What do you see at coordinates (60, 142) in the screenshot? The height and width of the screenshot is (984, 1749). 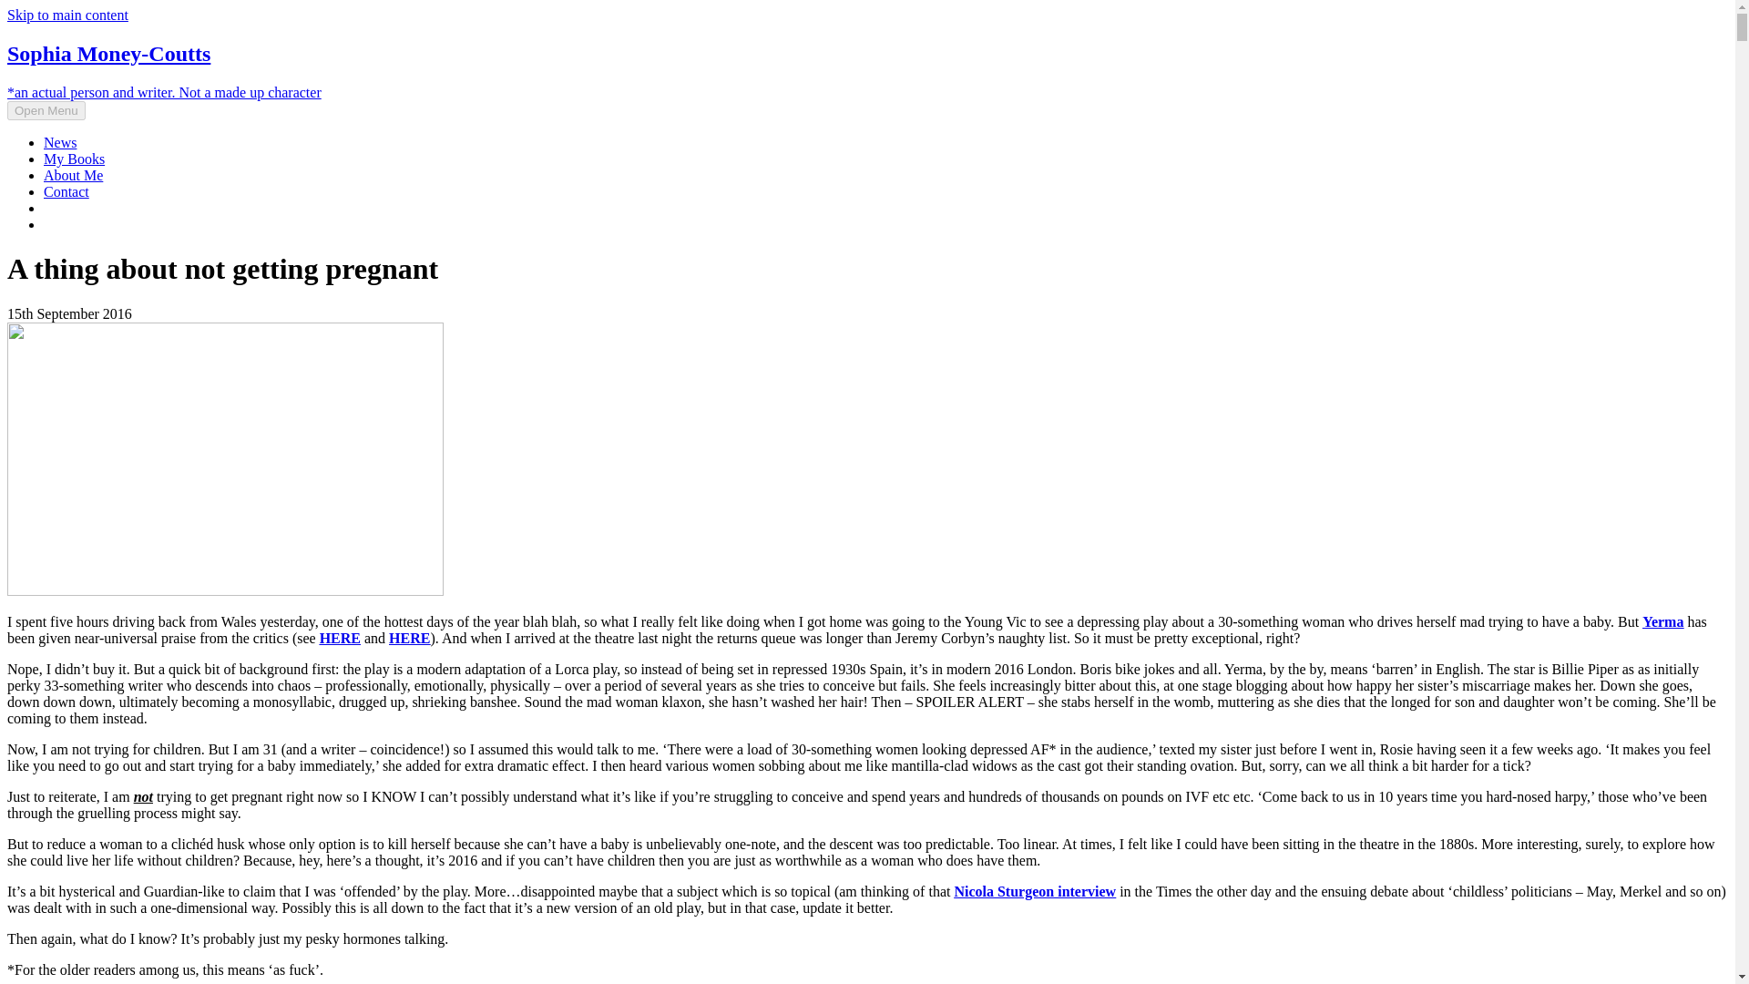 I see `News` at bounding box center [60, 142].